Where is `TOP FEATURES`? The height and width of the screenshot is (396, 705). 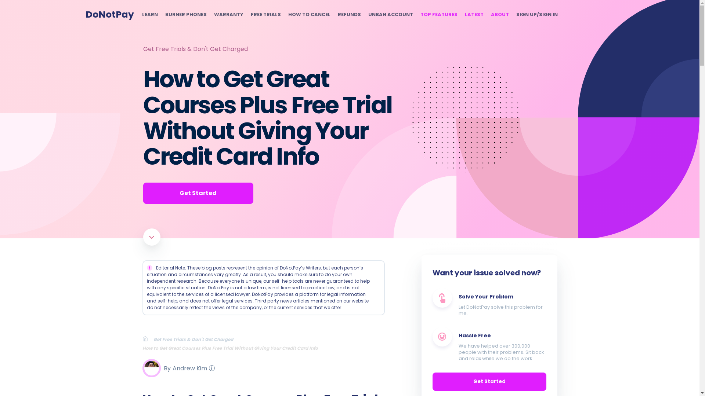 TOP FEATURES is located at coordinates (438, 15).